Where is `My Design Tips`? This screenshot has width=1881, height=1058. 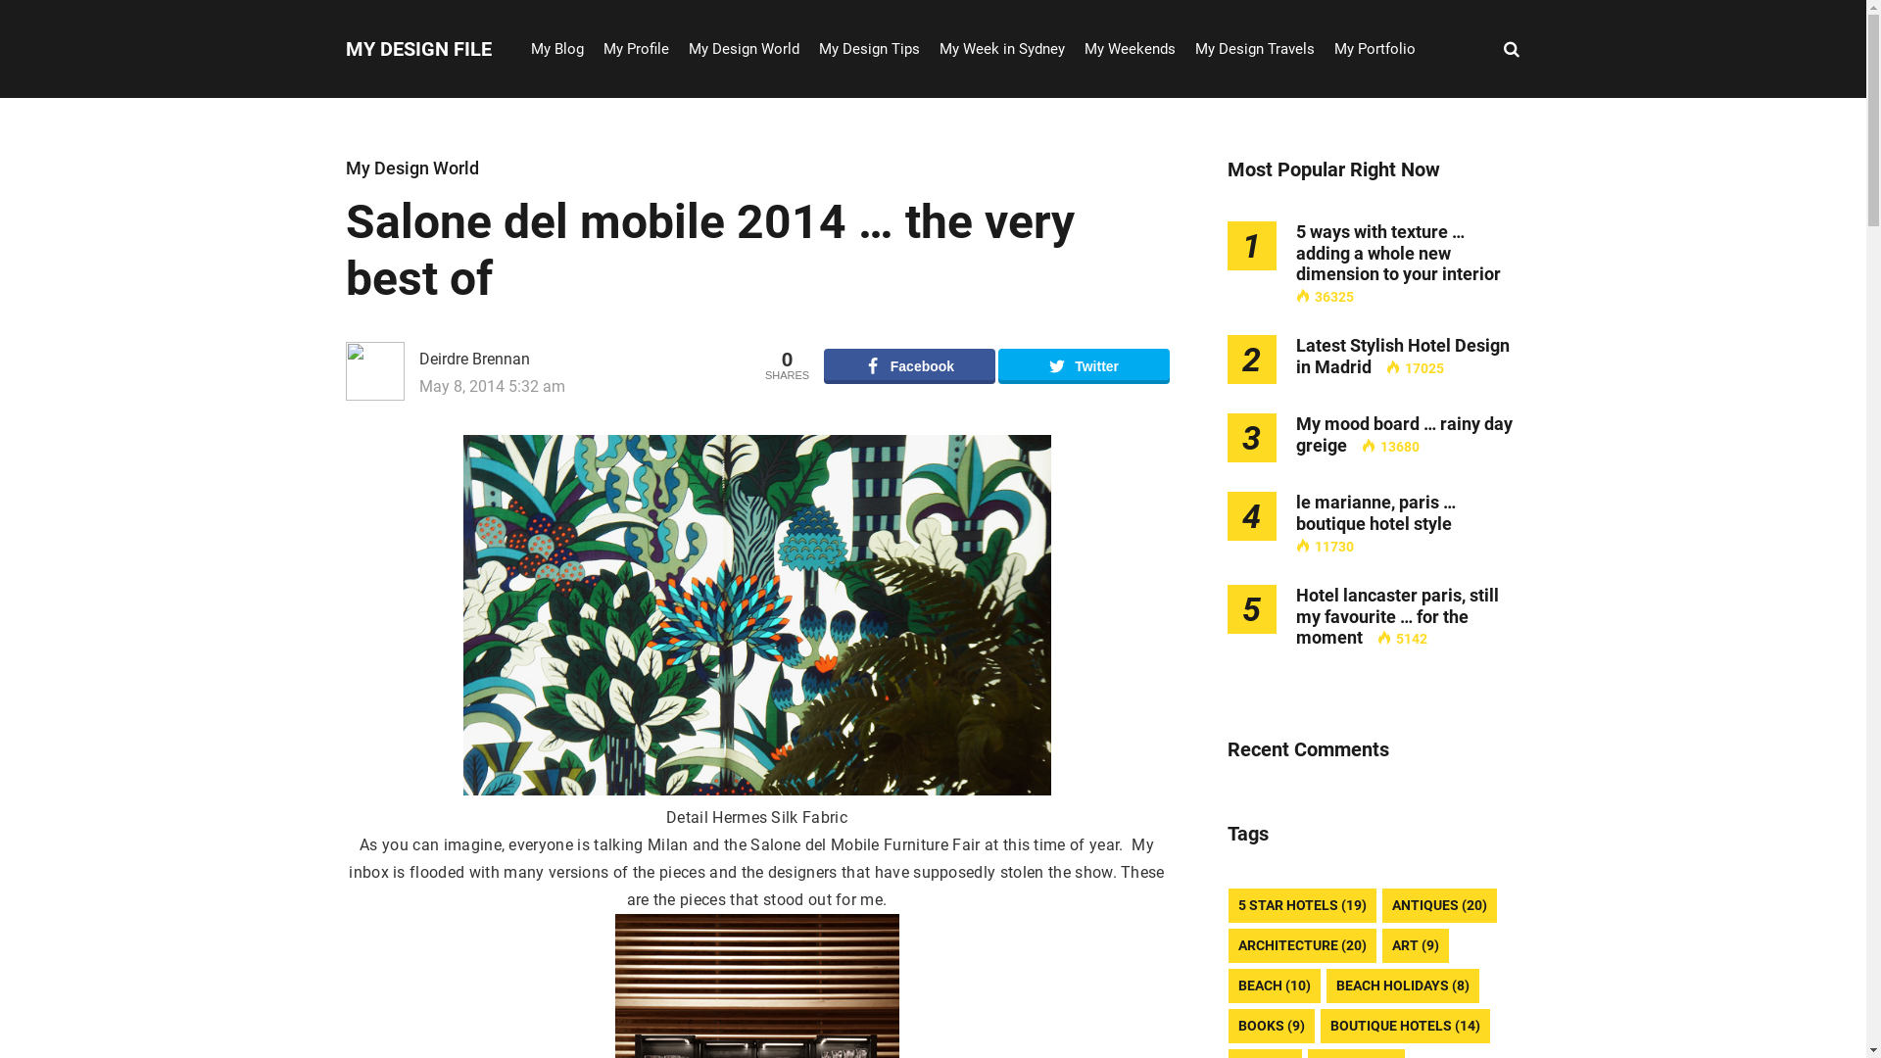 My Design Tips is located at coordinates (870, 49).